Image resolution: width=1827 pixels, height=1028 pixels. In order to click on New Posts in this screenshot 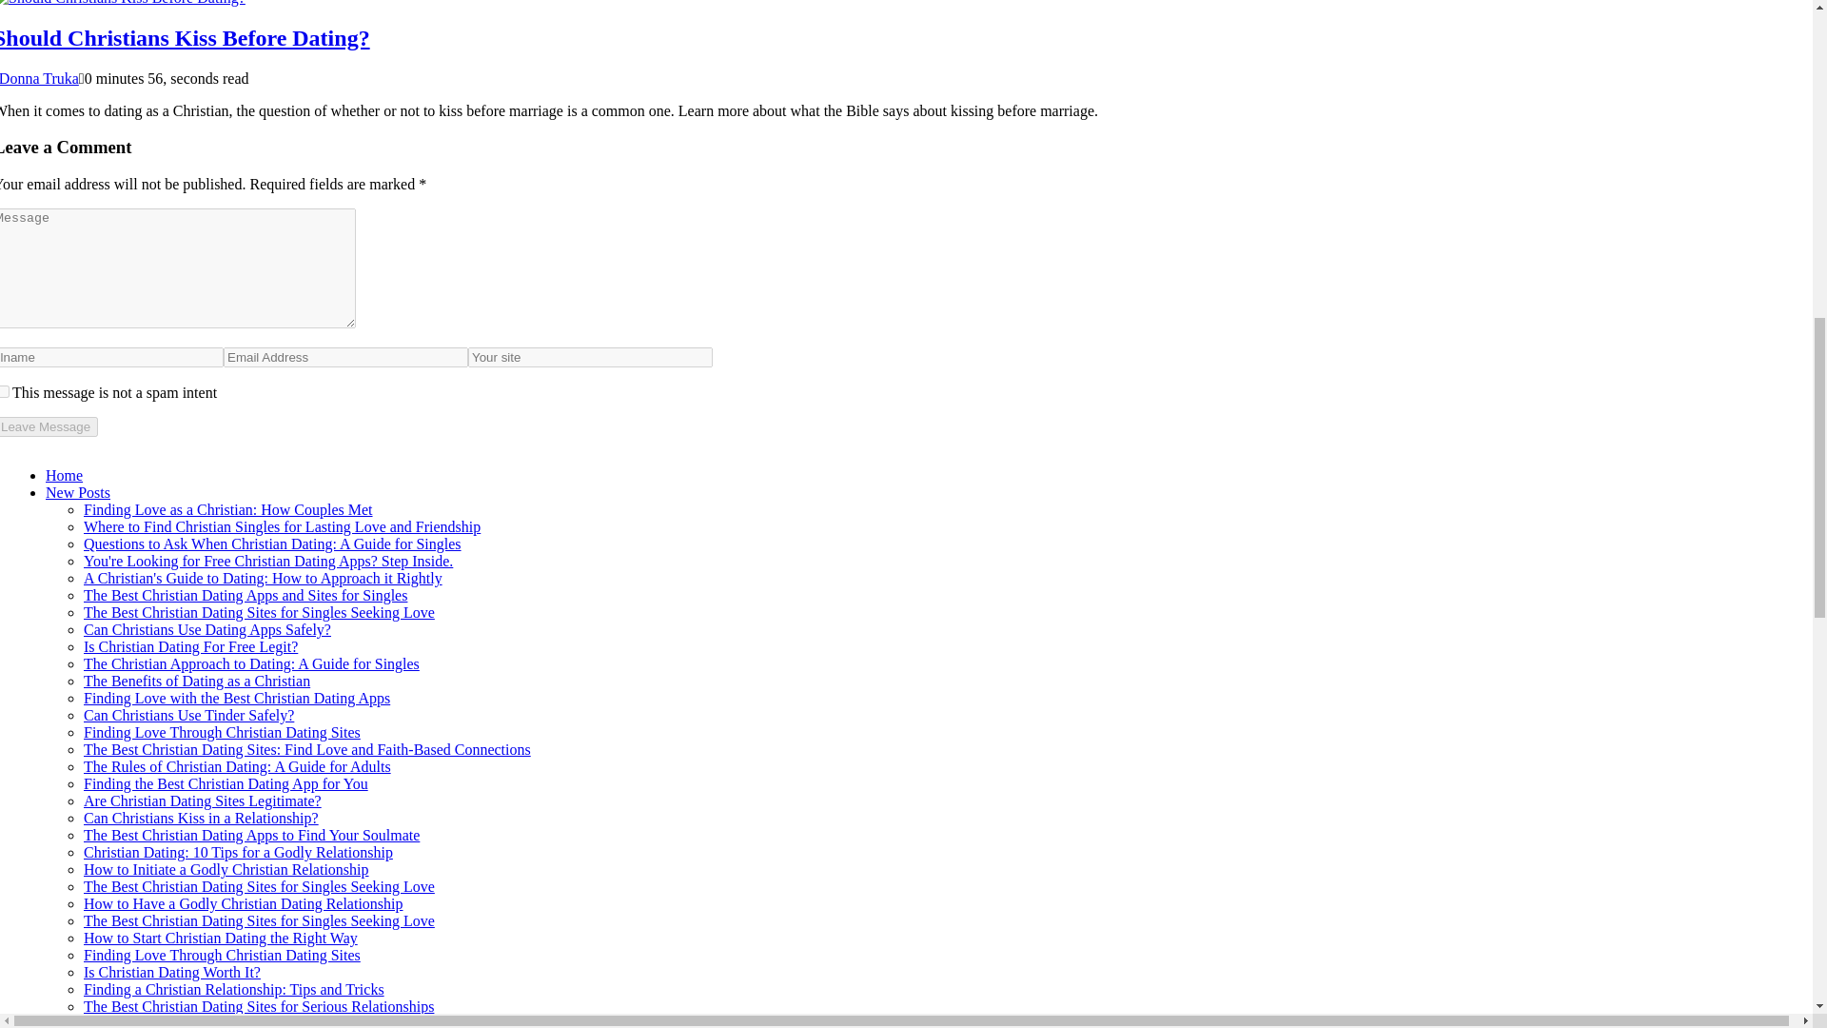, I will do `click(78, 491)`.